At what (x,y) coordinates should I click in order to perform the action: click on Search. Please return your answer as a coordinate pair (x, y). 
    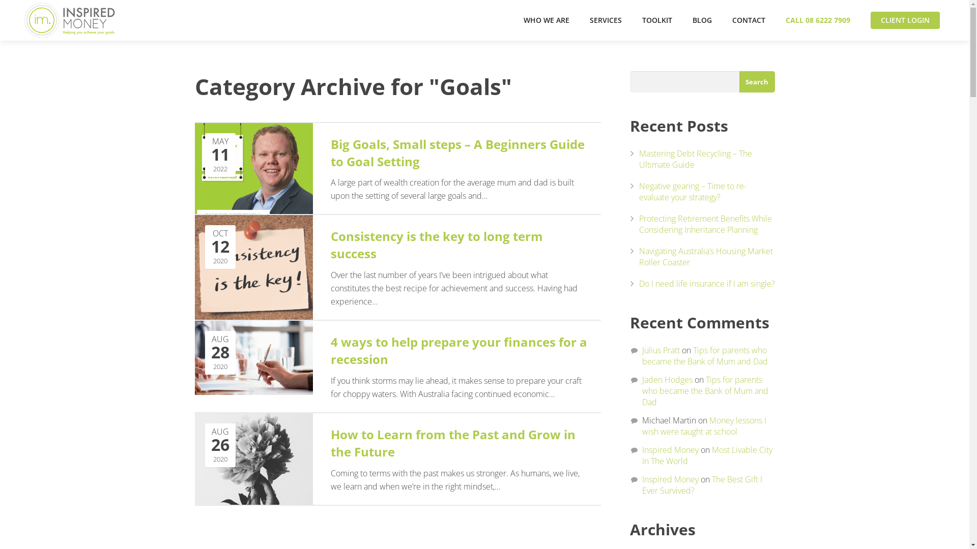
    Looking at the image, I should click on (355, 401).